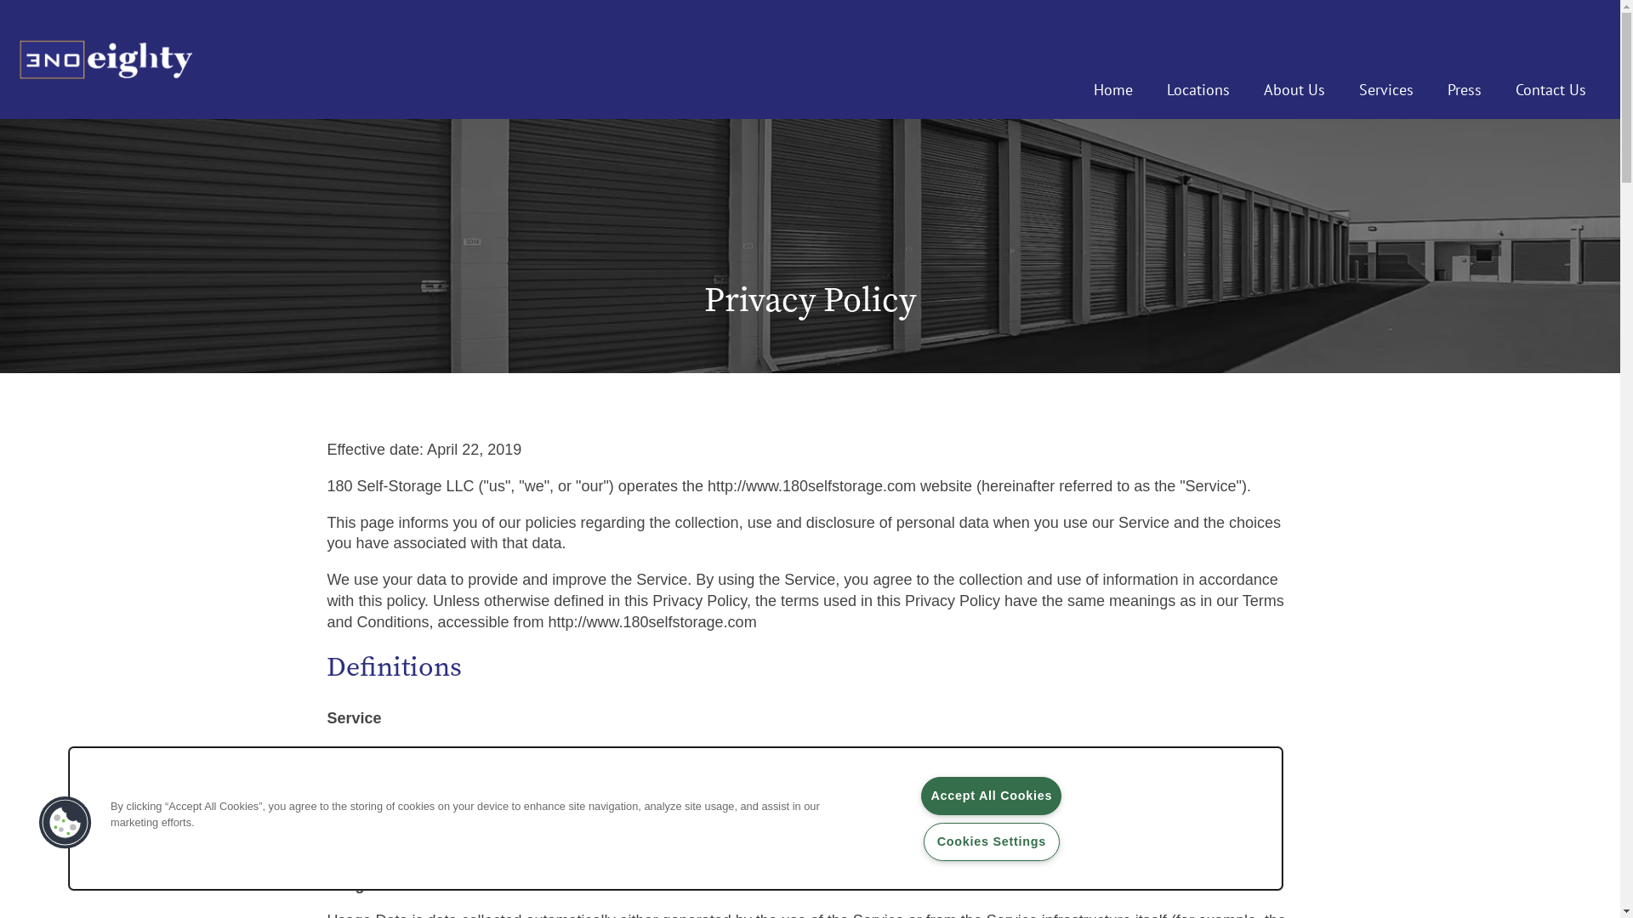  Describe the element at coordinates (1386, 89) in the screenshot. I see `Services` at that location.